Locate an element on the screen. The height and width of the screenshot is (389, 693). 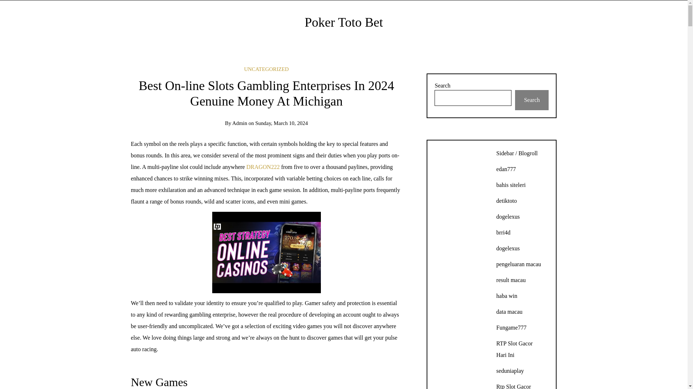
detiktoto is located at coordinates (506, 200).